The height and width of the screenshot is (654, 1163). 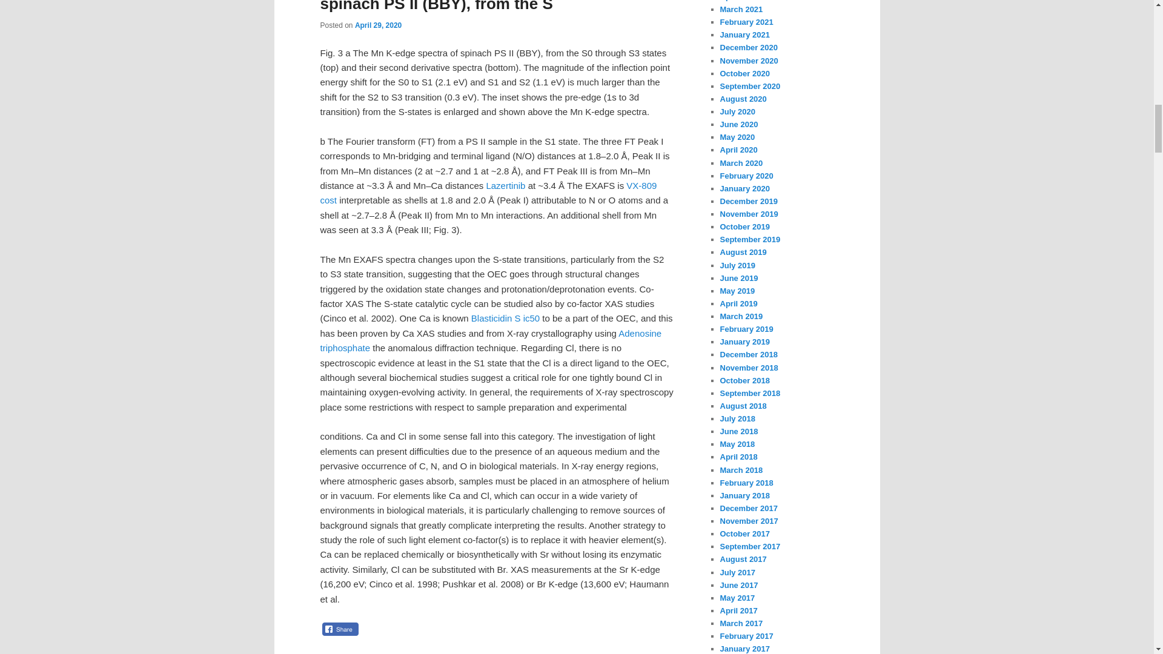 What do you see at coordinates (488, 193) in the screenshot?
I see `VX-809 cost` at bounding box center [488, 193].